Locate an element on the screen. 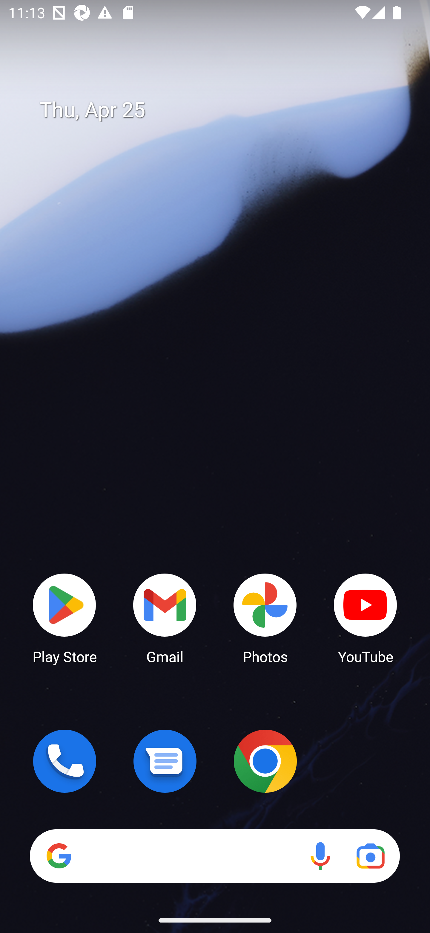  Messages is located at coordinates (165, 761).